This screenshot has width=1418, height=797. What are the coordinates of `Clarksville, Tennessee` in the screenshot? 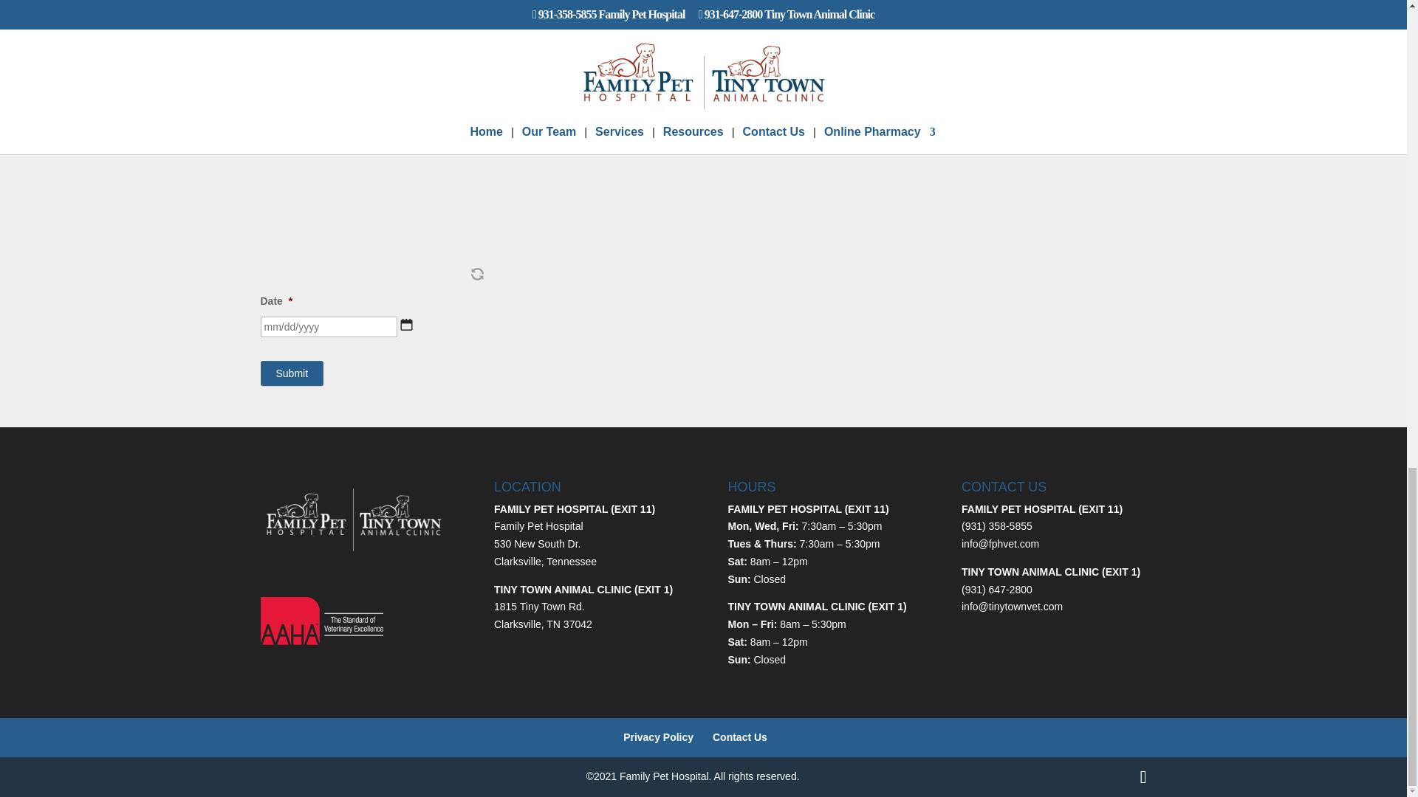 It's located at (545, 561).